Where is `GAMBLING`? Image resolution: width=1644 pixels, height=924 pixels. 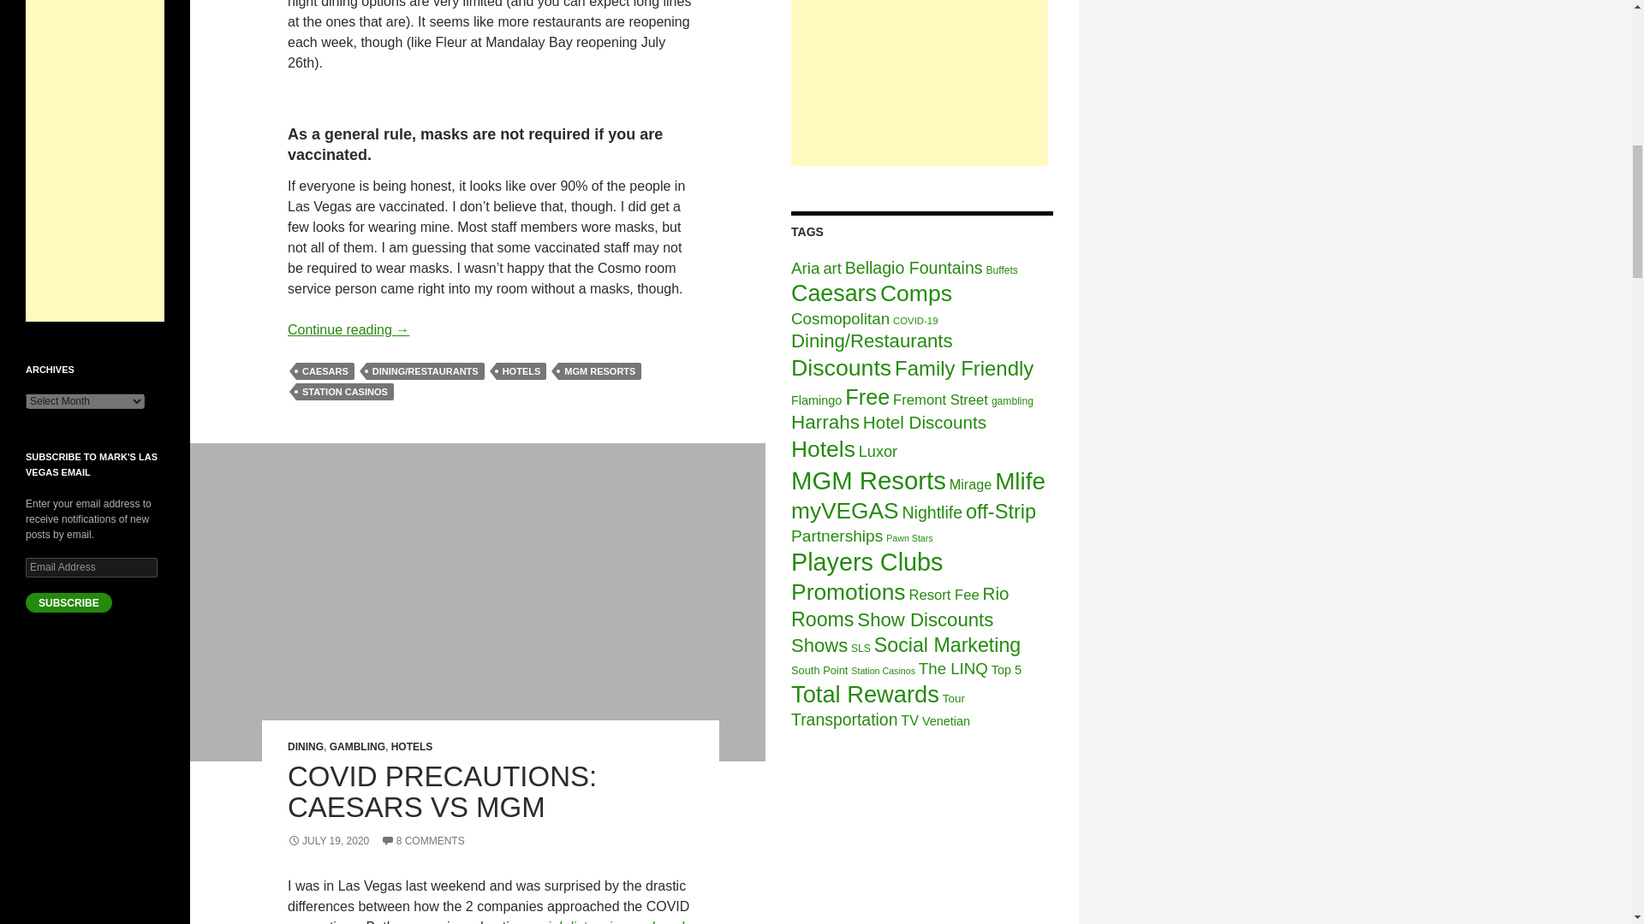 GAMBLING is located at coordinates (357, 747).